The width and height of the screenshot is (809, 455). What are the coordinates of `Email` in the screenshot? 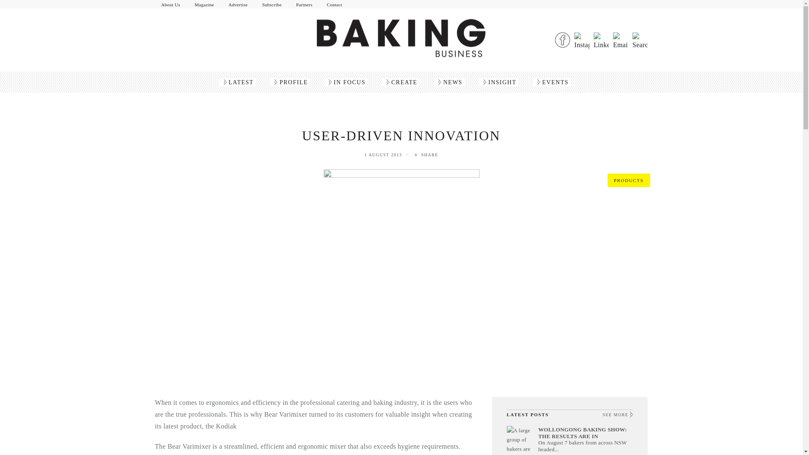 It's located at (621, 40).